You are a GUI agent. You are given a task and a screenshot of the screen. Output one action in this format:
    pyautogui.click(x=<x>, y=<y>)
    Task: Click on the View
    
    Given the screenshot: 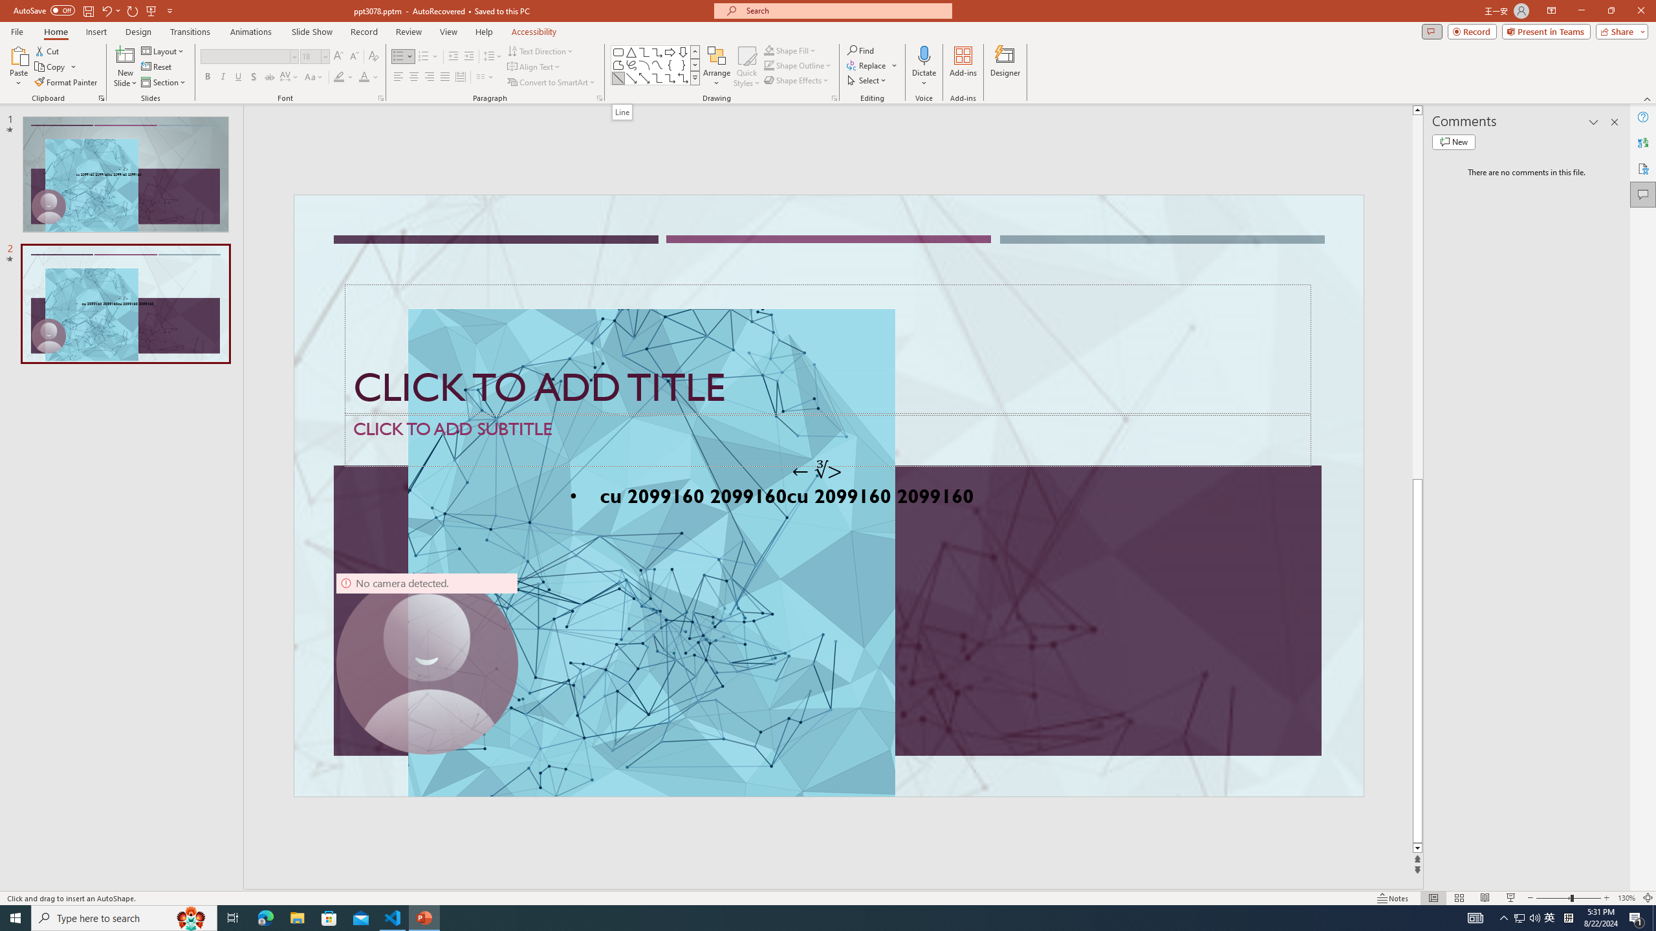 What is the action you would take?
    pyautogui.click(x=449, y=32)
    